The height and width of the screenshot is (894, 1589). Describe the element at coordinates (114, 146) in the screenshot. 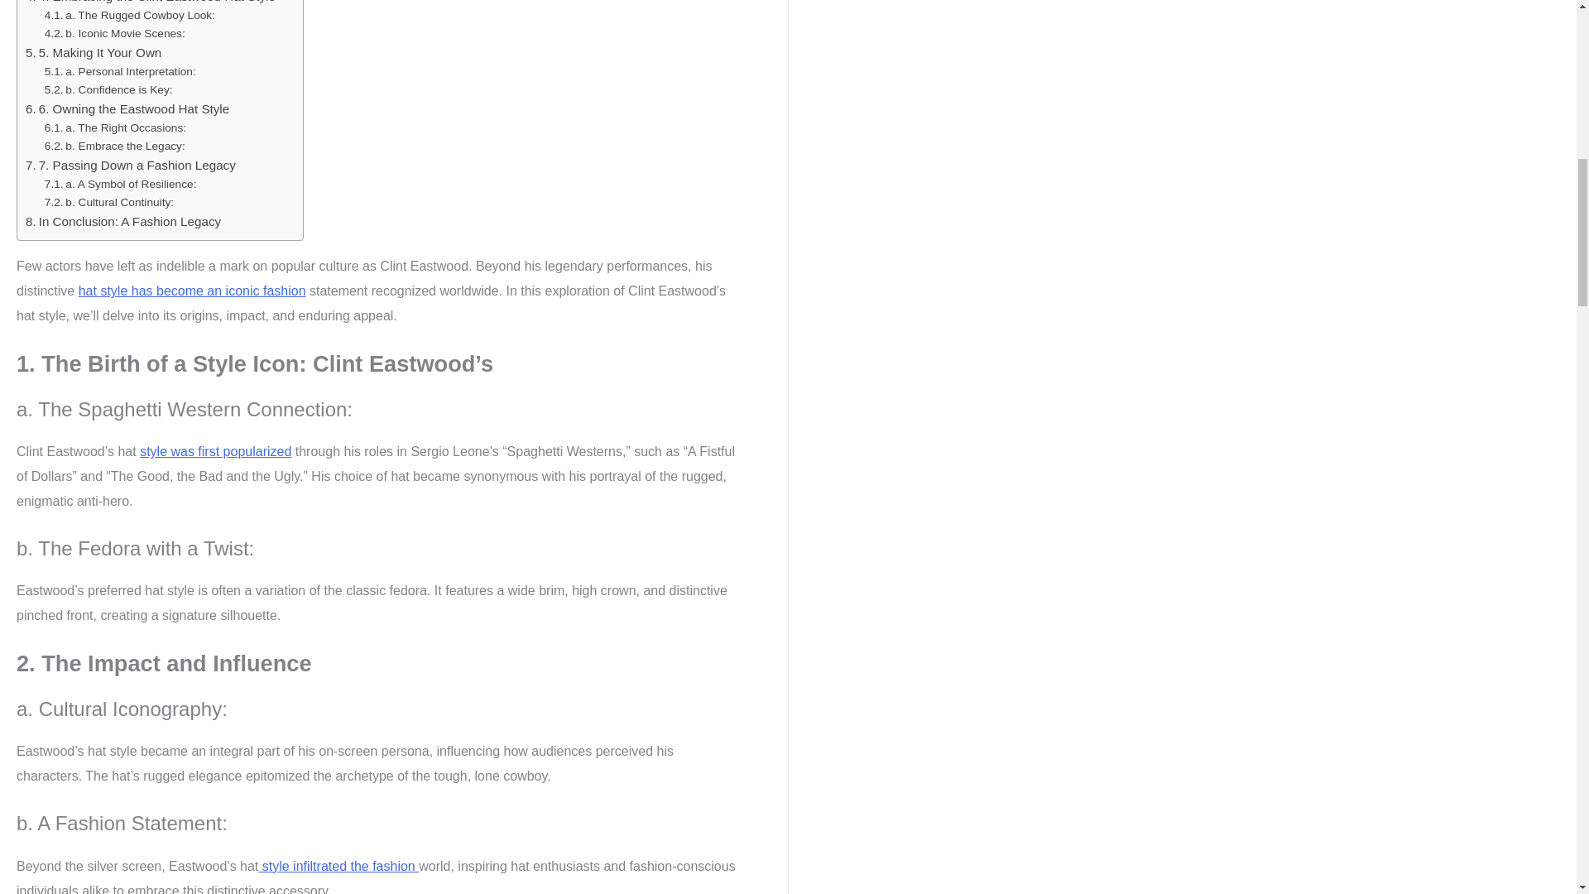

I see `b. Embrace the Legacy:` at that location.